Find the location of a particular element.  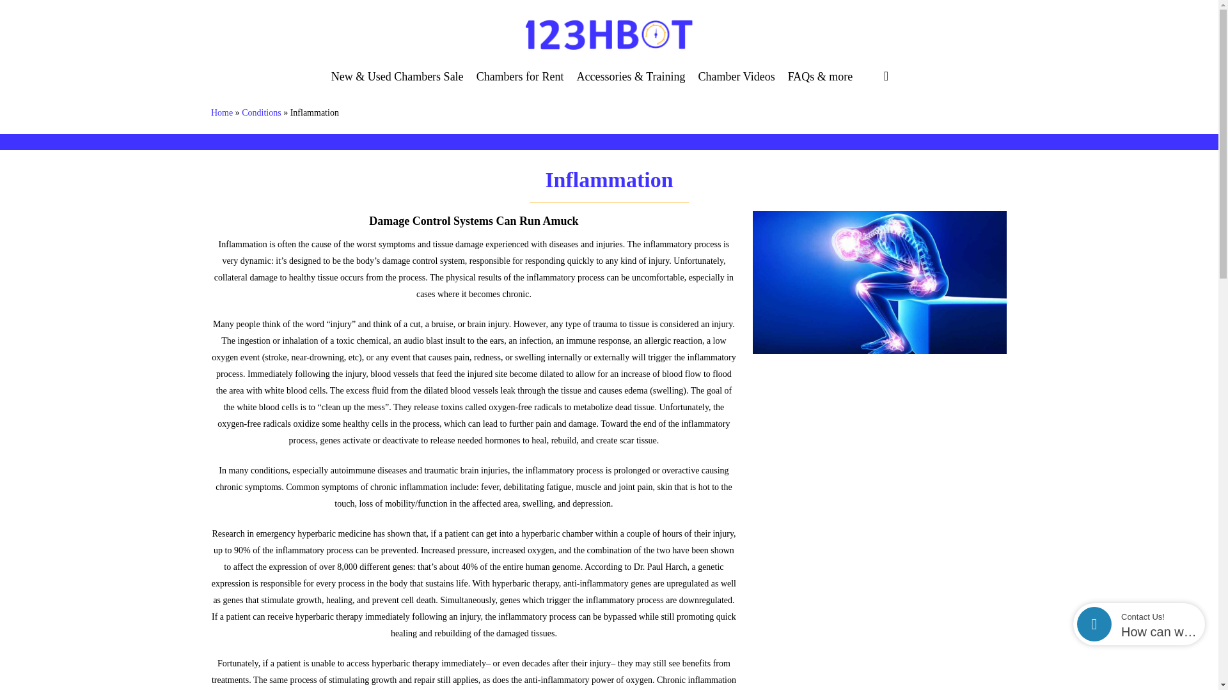

Chambers for Rent is located at coordinates (519, 82).